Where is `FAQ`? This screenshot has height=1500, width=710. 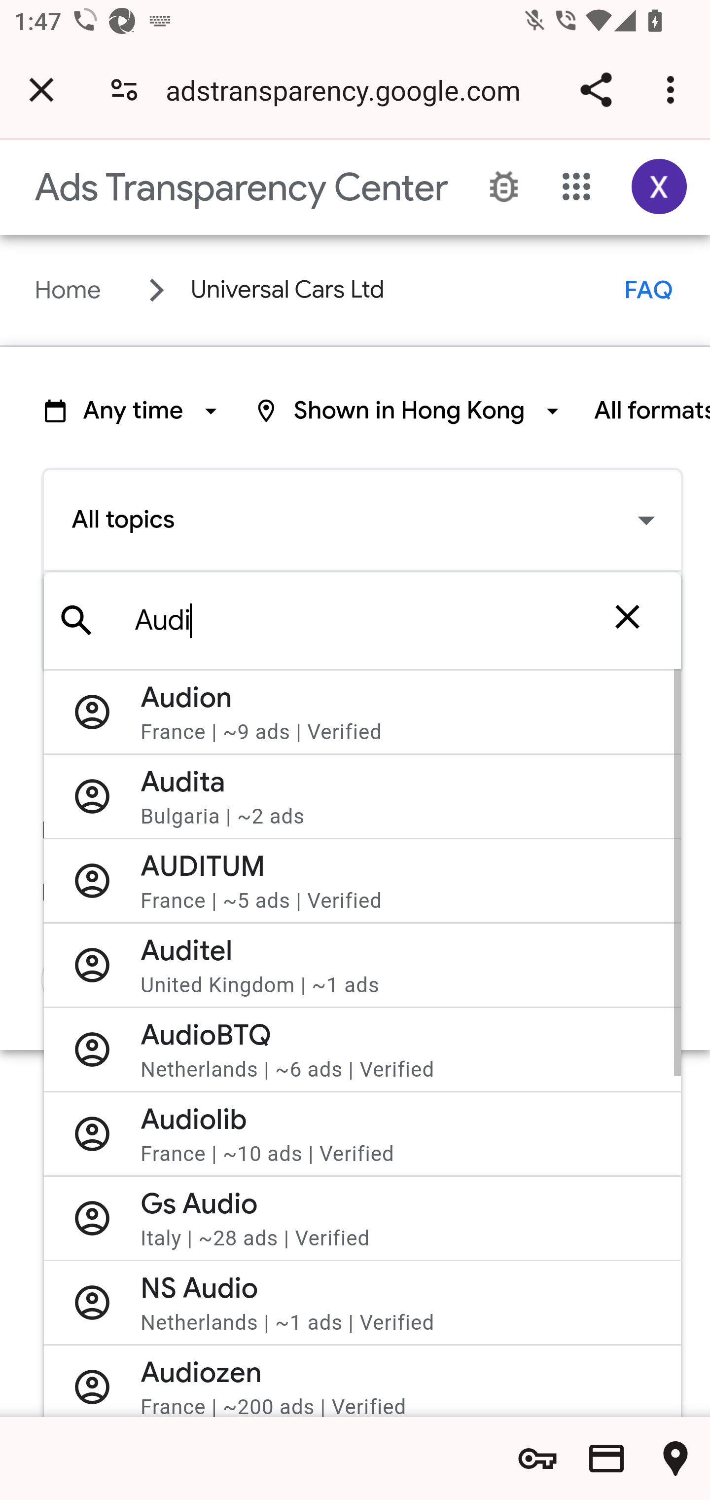 FAQ is located at coordinates (648, 290).